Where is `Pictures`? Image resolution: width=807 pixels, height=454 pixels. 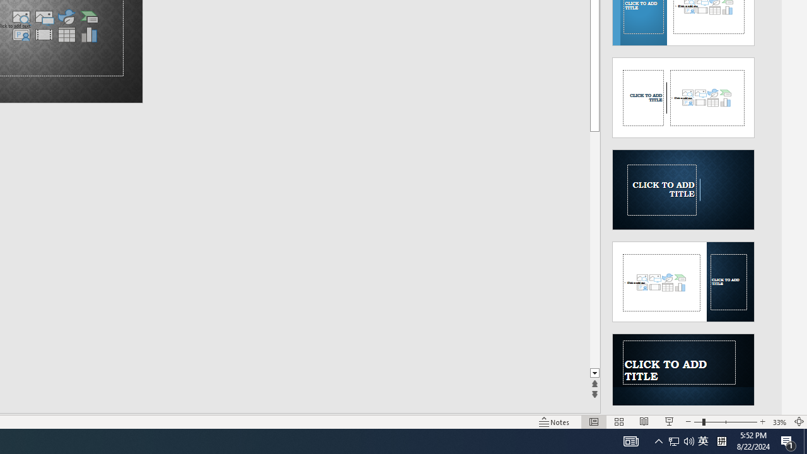
Pictures is located at coordinates (44, 16).